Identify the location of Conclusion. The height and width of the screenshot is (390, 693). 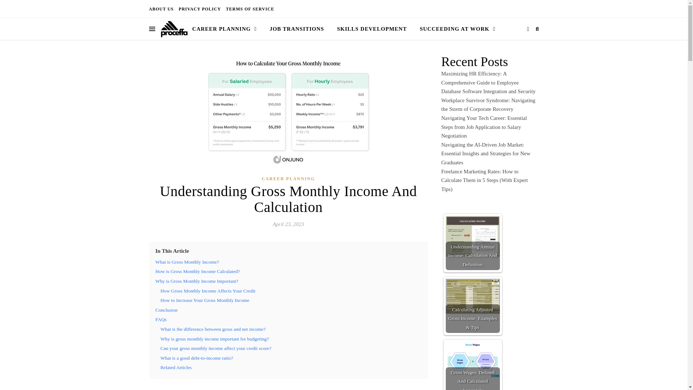
(166, 310).